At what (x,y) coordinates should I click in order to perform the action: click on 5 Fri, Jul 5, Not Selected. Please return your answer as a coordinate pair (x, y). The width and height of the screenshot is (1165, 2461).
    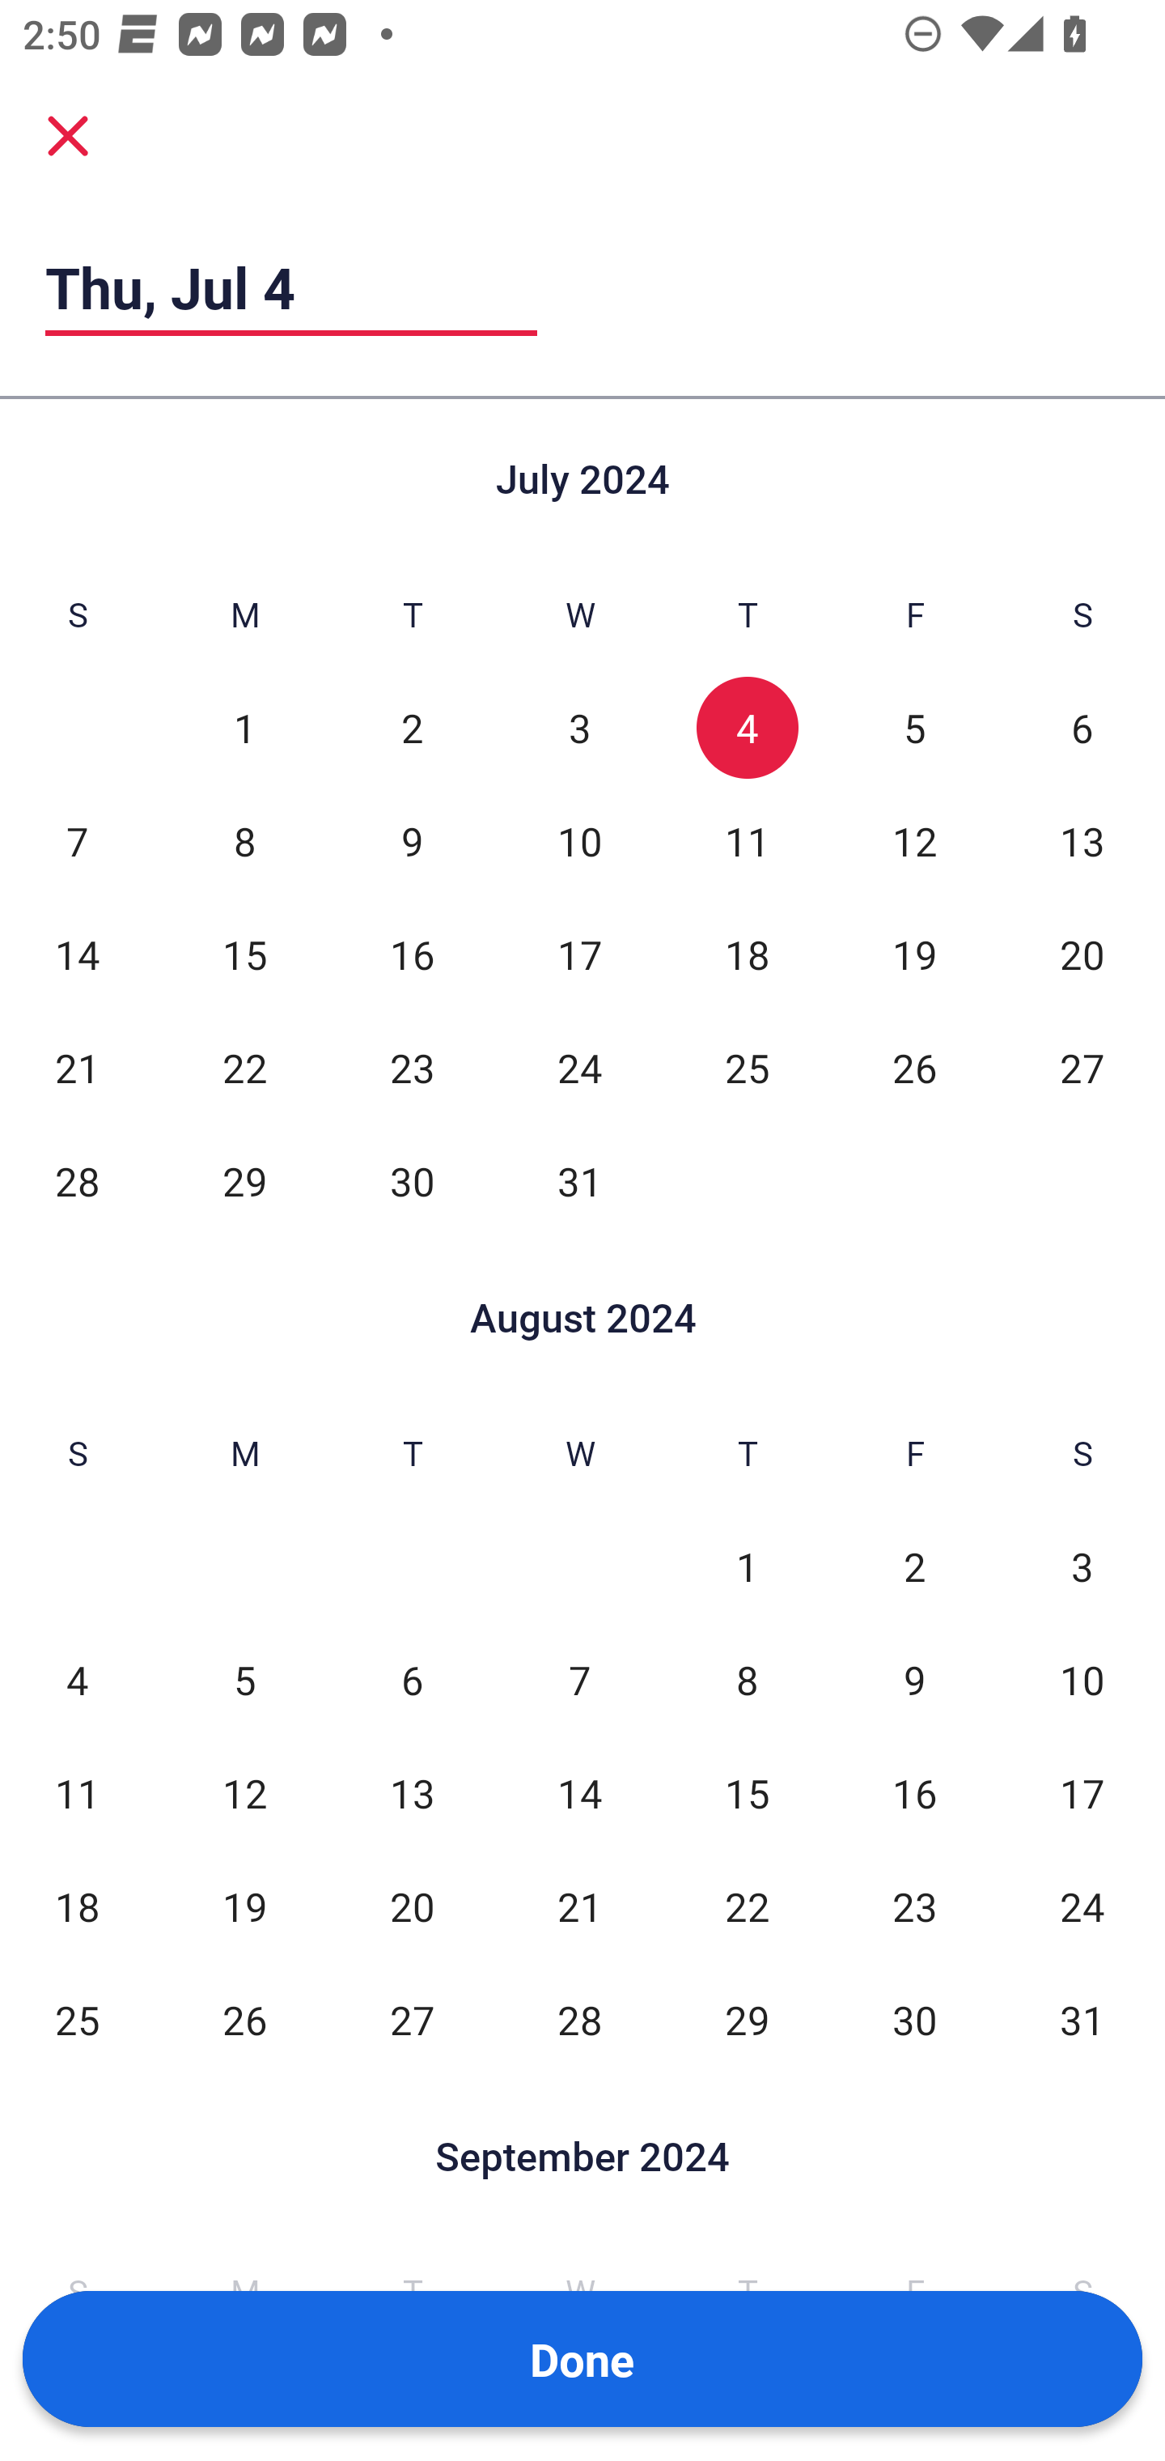
    Looking at the image, I should click on (914, 728).